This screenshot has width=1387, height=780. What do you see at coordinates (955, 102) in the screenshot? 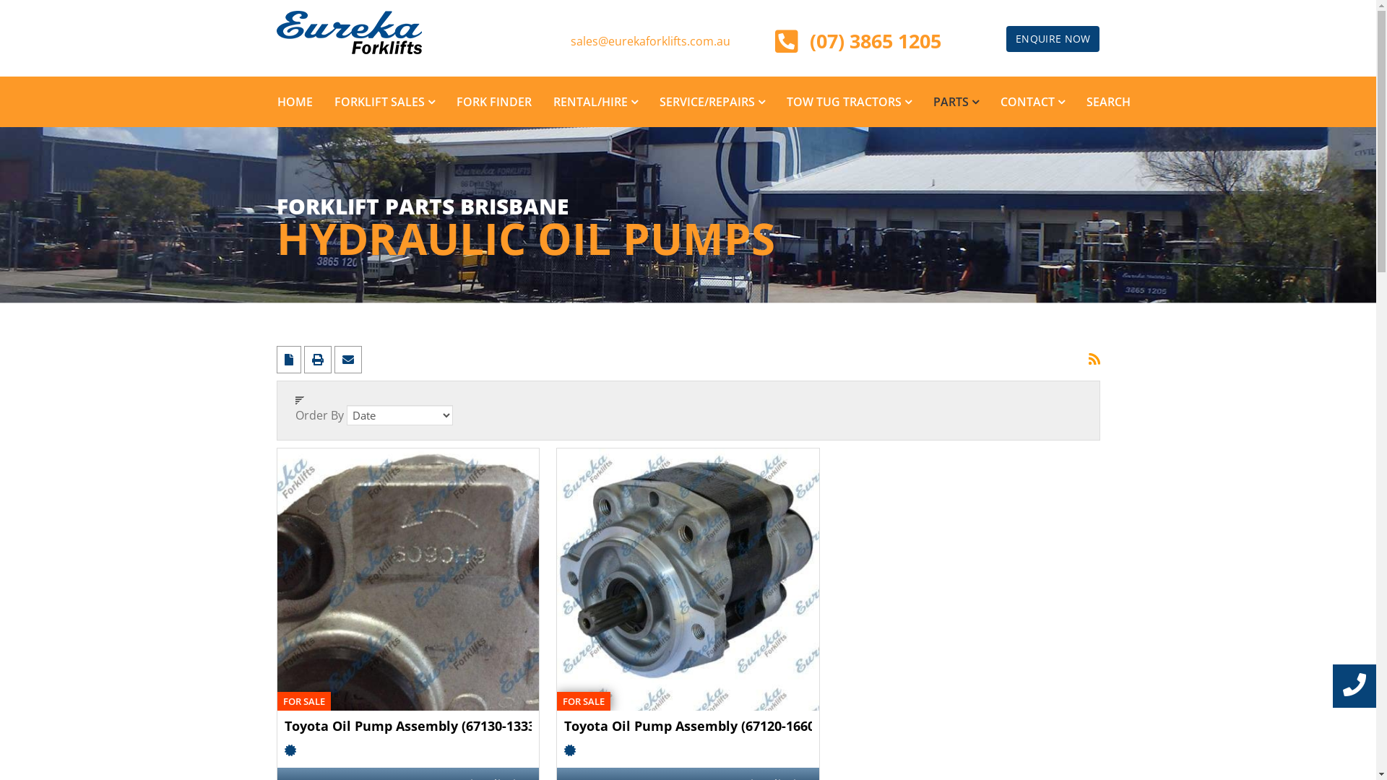
I see `PARTS` at bounding box center [955, 102].